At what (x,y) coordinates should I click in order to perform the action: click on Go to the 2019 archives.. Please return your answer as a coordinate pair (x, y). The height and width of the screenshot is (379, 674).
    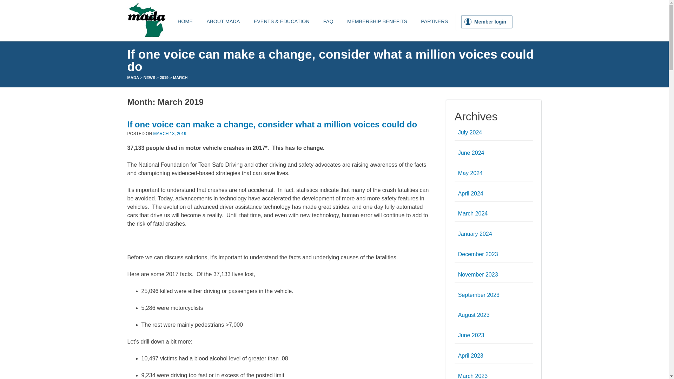
    Looking at the image, I should click on (164, 77).